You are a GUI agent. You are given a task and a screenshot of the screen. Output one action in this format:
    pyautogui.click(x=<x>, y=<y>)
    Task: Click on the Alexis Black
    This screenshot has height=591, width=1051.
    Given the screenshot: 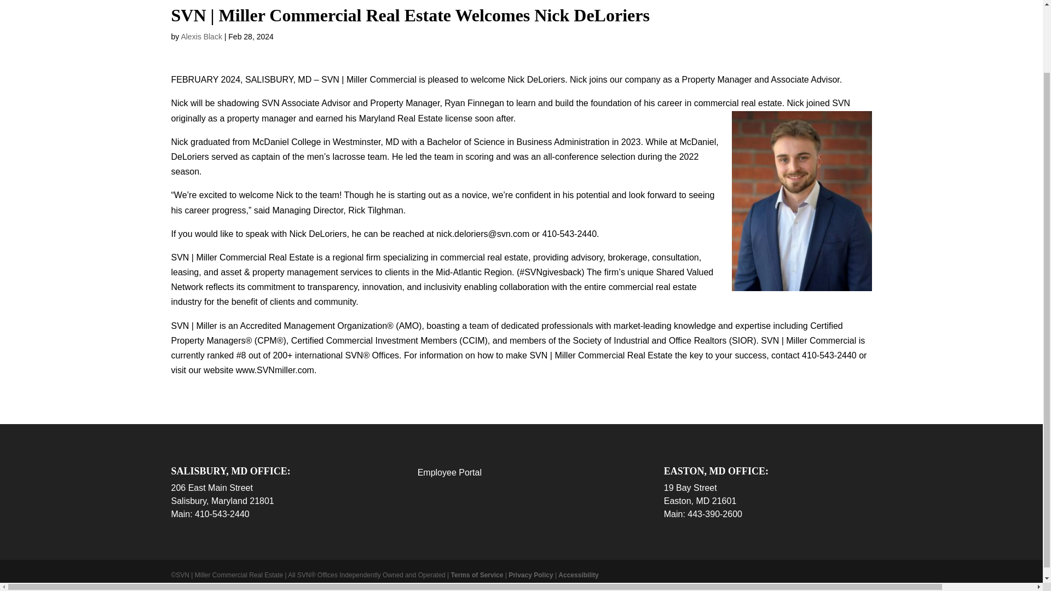 What is the action you would take?
    pyautogui.click(x=201, y=36)
    